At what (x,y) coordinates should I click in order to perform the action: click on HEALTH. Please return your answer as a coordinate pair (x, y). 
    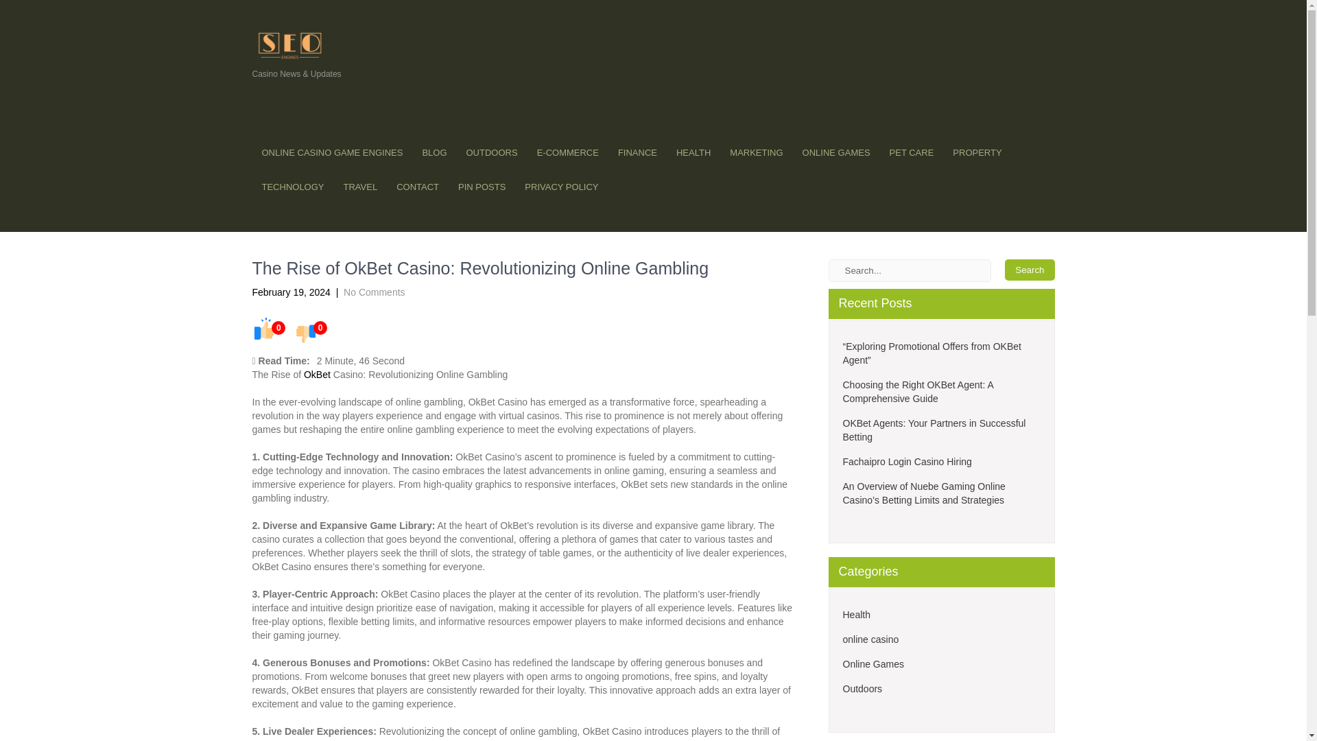
    Looking at the image, I should click on (693, 152).